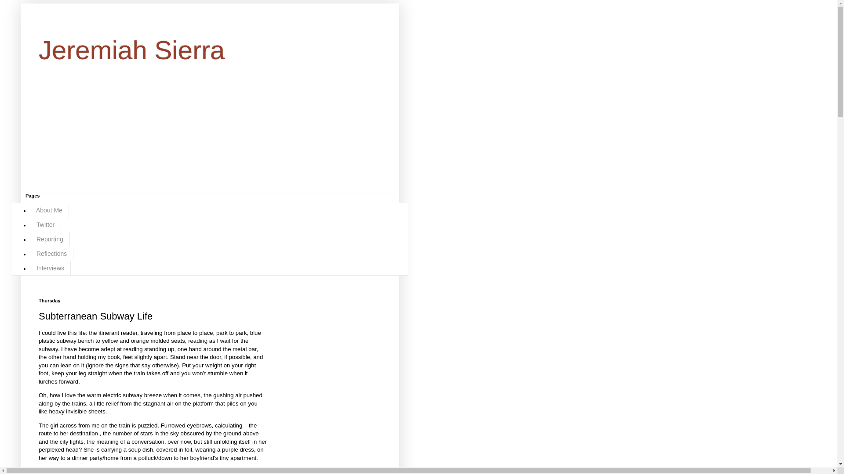 Image resolution: width=844 pixels, height=474 pixels. Describe the element at coordinates (132, 50) in the screenshot. I see `Jeremiah Sierra` at that location.